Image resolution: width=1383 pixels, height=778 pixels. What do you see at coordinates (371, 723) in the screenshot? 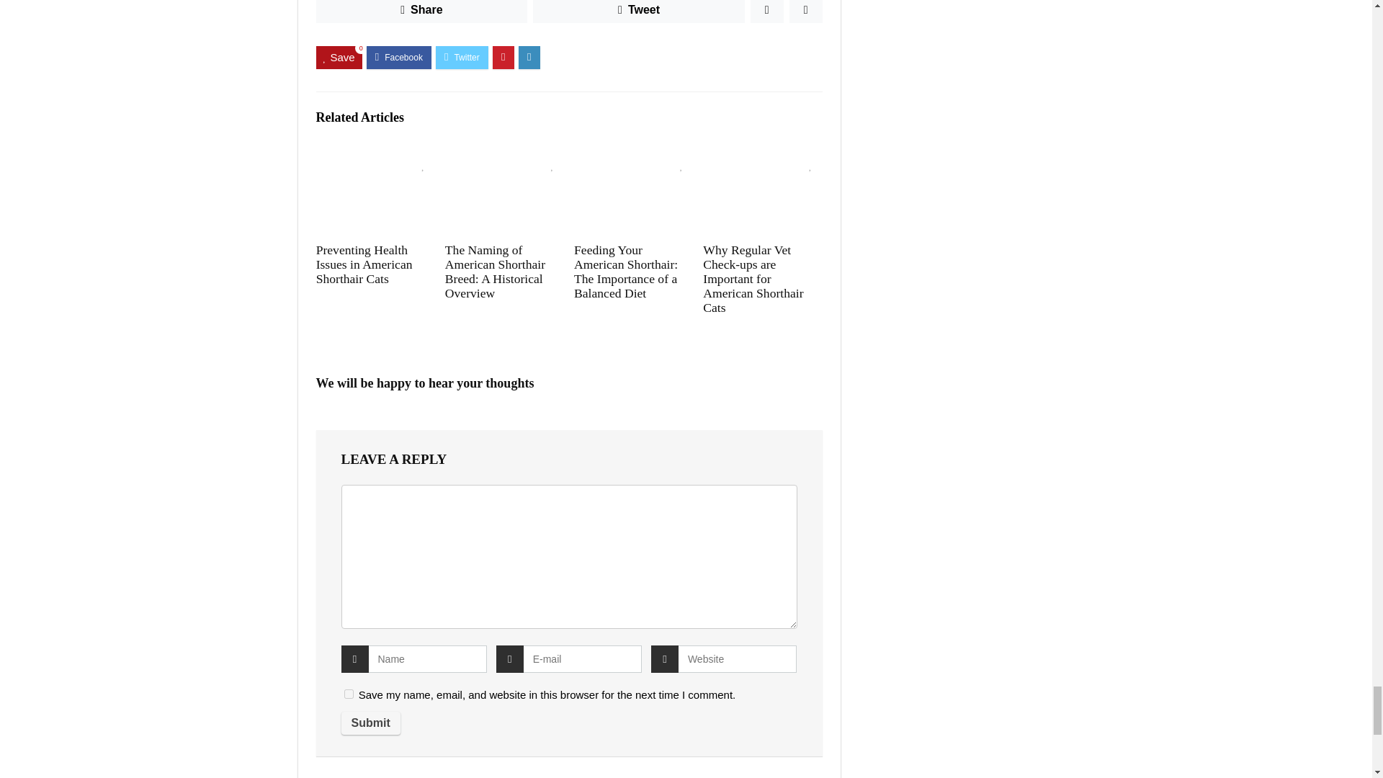
I see `Submit` at bounding box center [371, 723].